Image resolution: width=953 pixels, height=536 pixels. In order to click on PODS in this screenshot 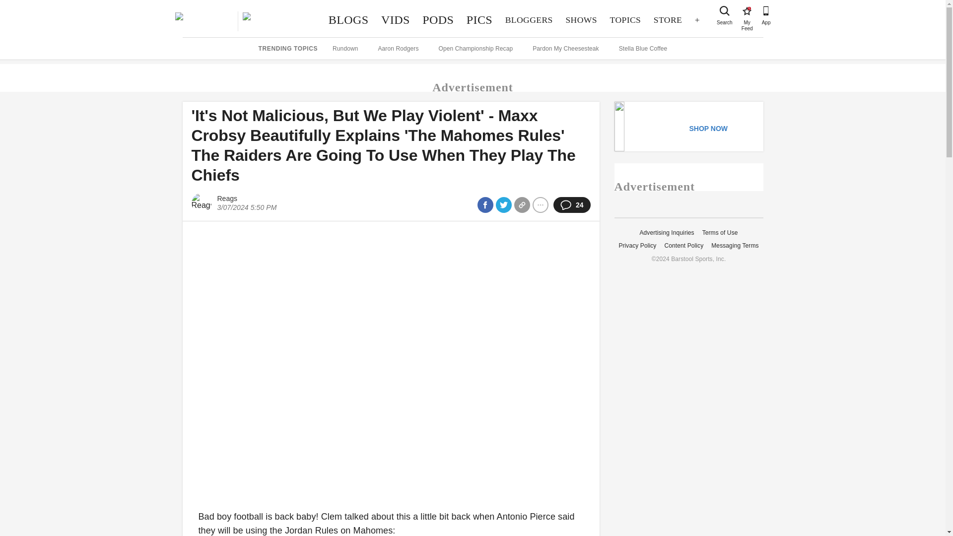, I will do `click(625, 20)`.